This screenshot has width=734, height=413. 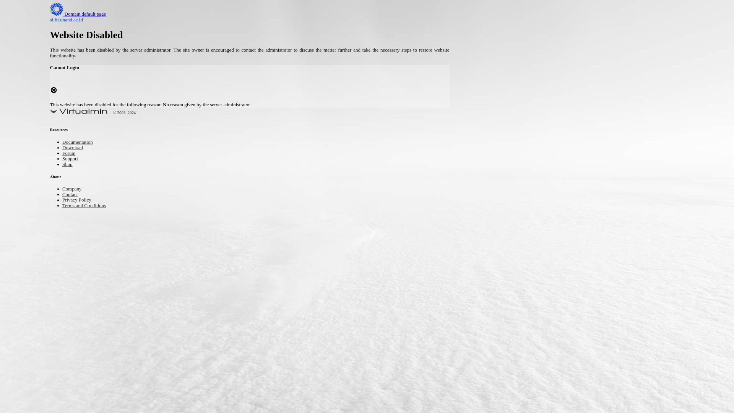 I want to click on Terms and Conditions, so click(x=89, y=206).